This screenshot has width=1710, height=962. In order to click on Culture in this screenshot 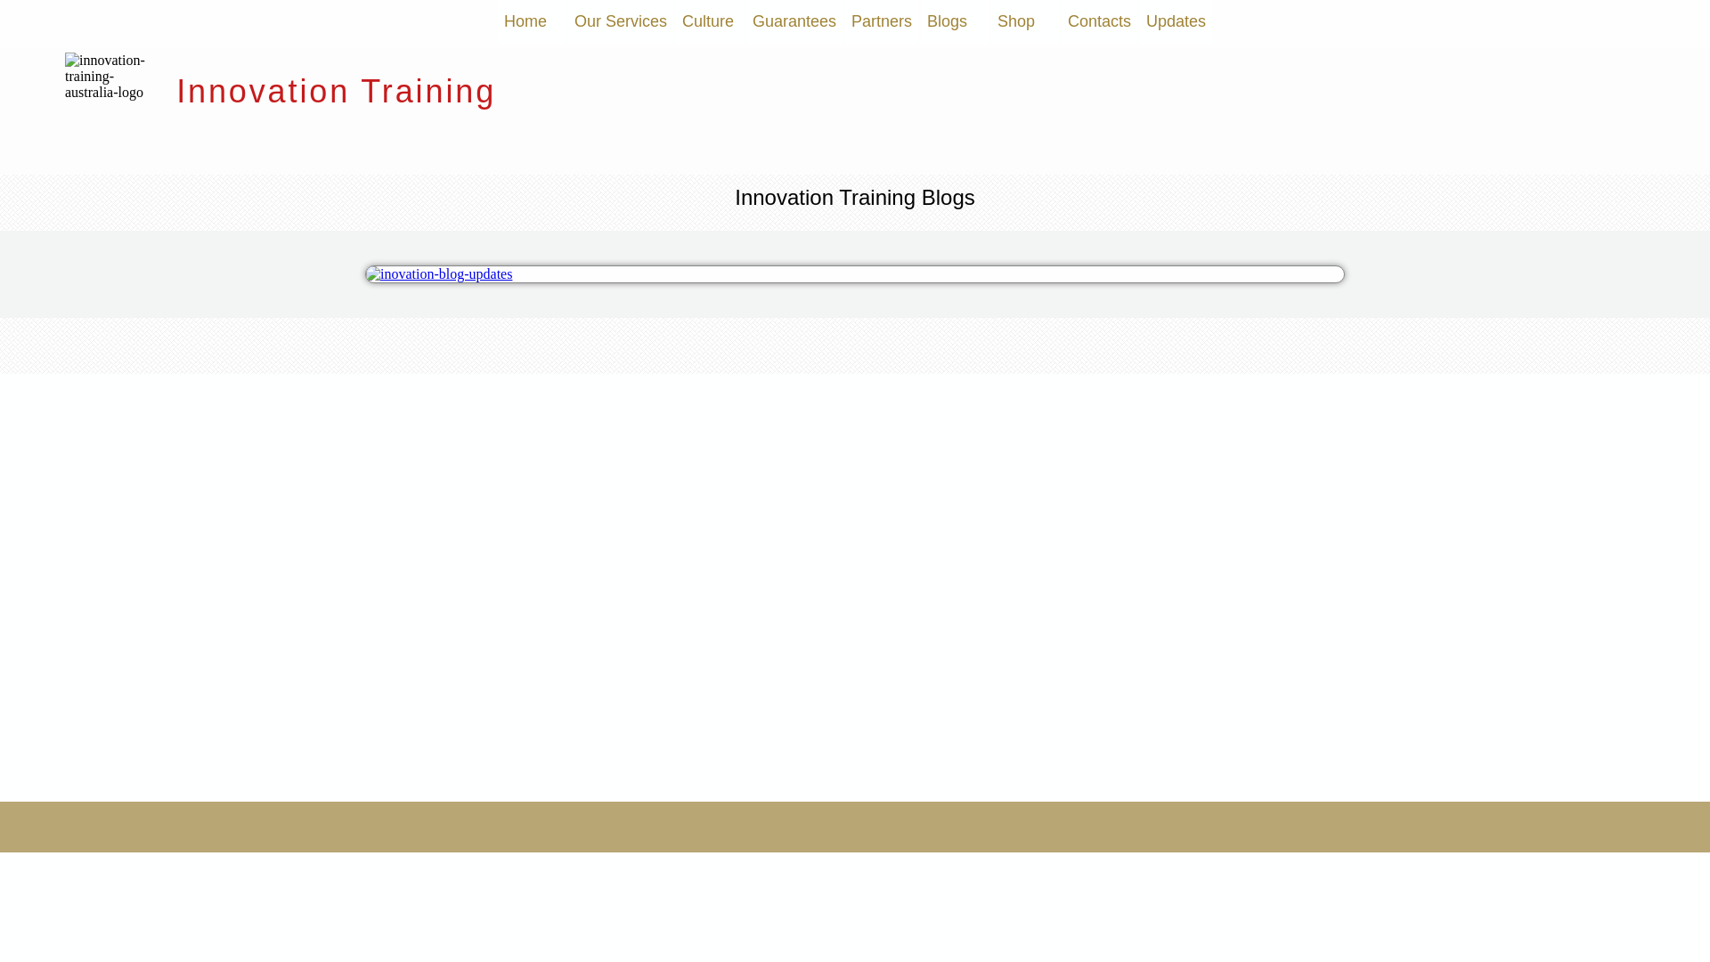, I will do `click(710, 21)`.